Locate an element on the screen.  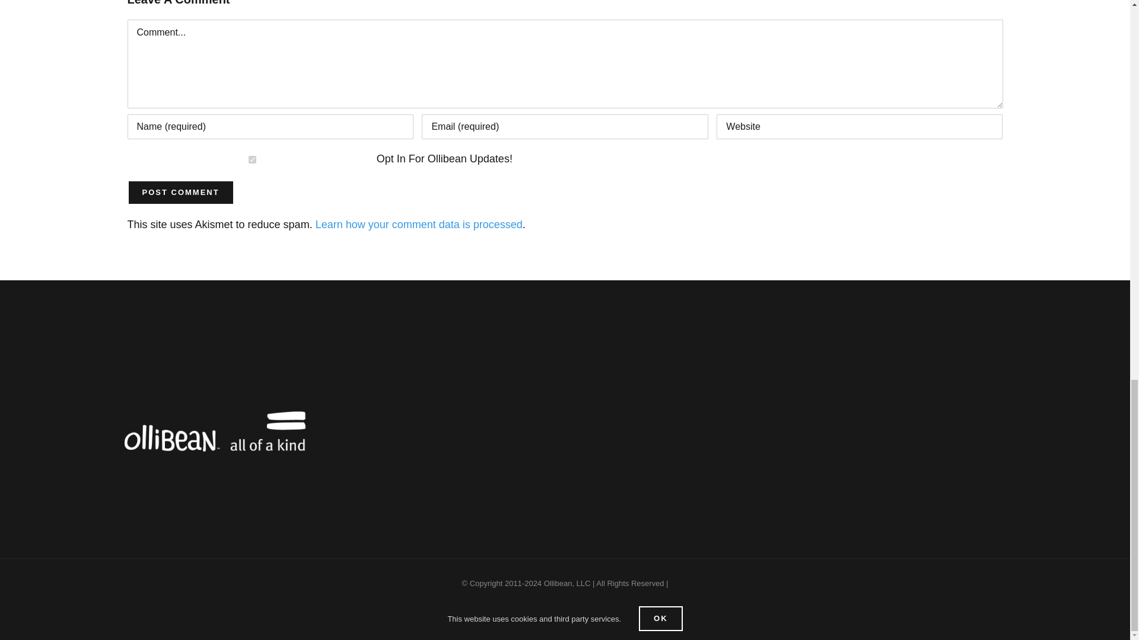
Post Comment is located at coordinates (180, 192).